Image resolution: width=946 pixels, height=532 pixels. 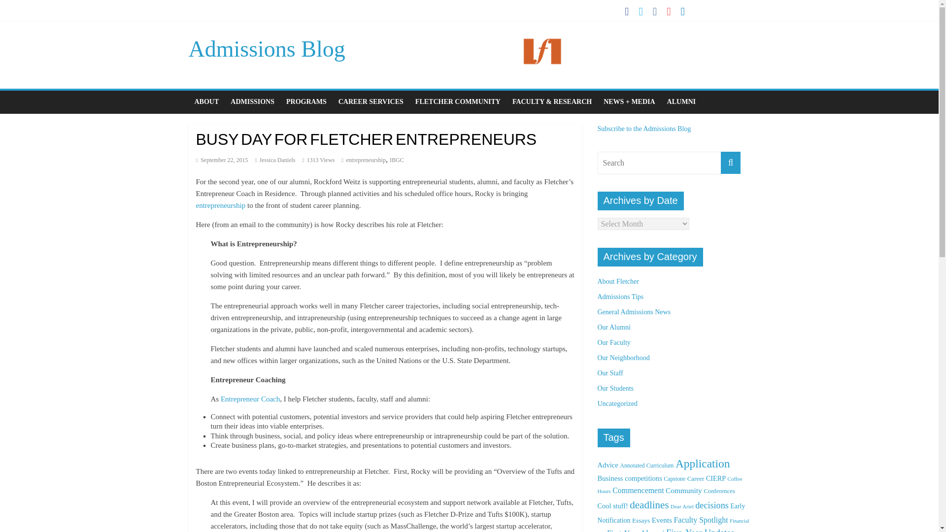 I want to click on Our Staff, so click(x=609, y=372).